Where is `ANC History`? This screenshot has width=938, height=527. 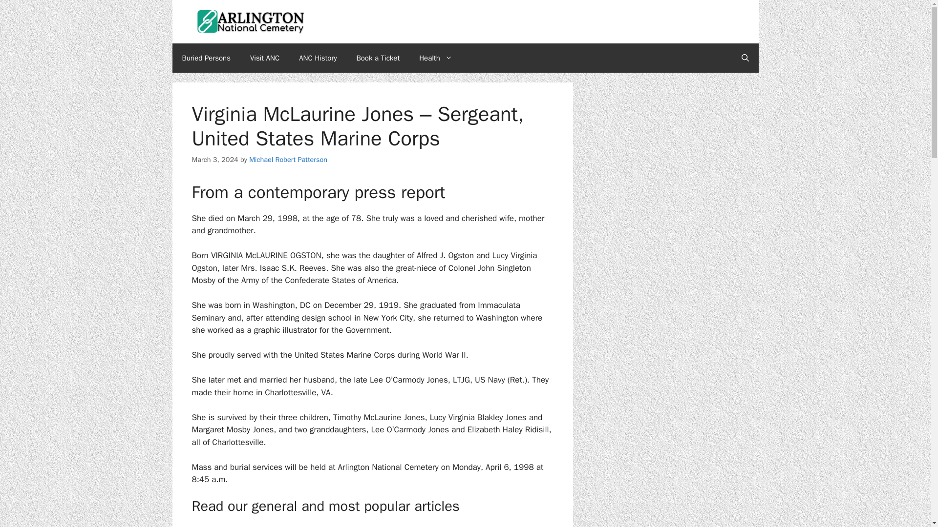 ANC History is located at coordinates (318, 58).